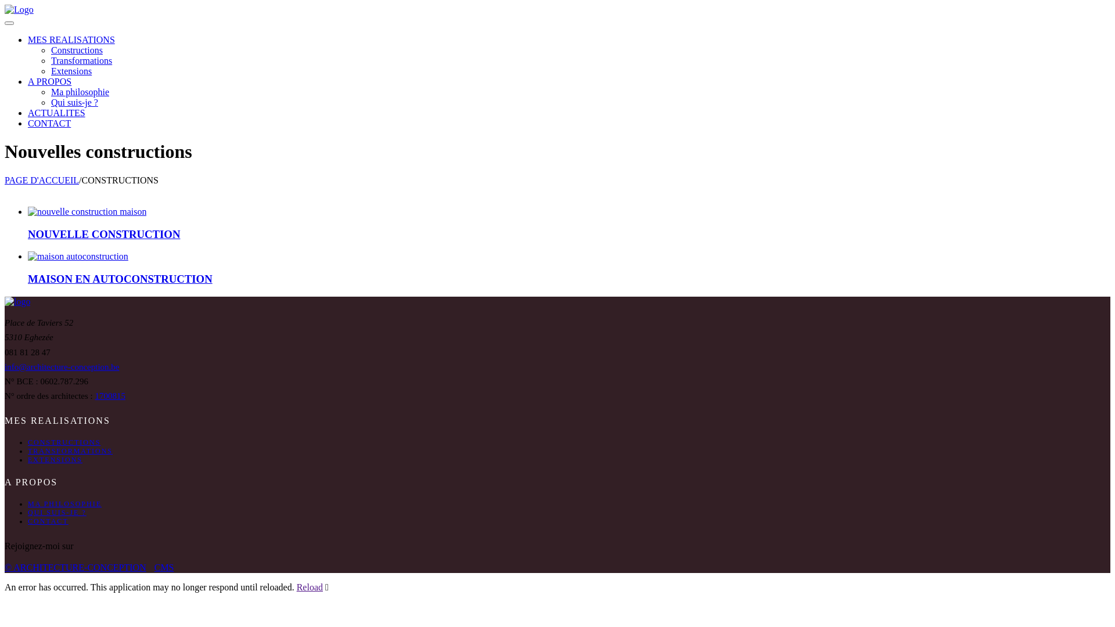 The width and height of the screenshot is (1115, 627). I want to click on Qui suis-je ?, so click(581, 103).